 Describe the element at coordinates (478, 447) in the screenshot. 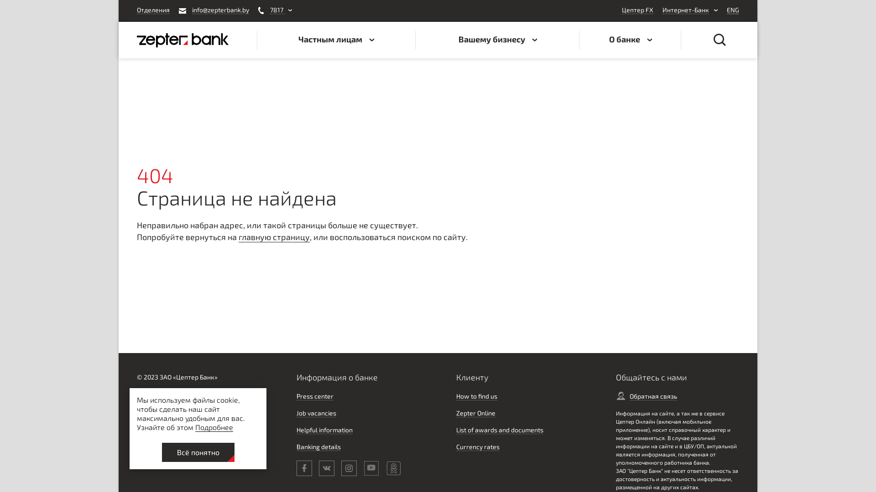

I see `Currency rates` at that location.